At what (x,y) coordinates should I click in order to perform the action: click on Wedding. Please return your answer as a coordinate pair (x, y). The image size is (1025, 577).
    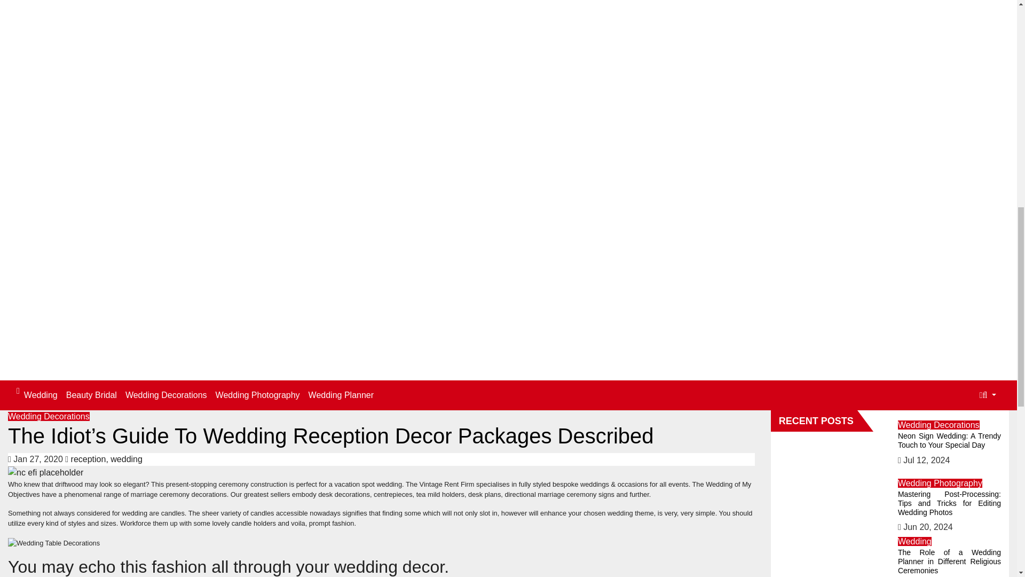
    Looking at the image, I should click on (41, 395).